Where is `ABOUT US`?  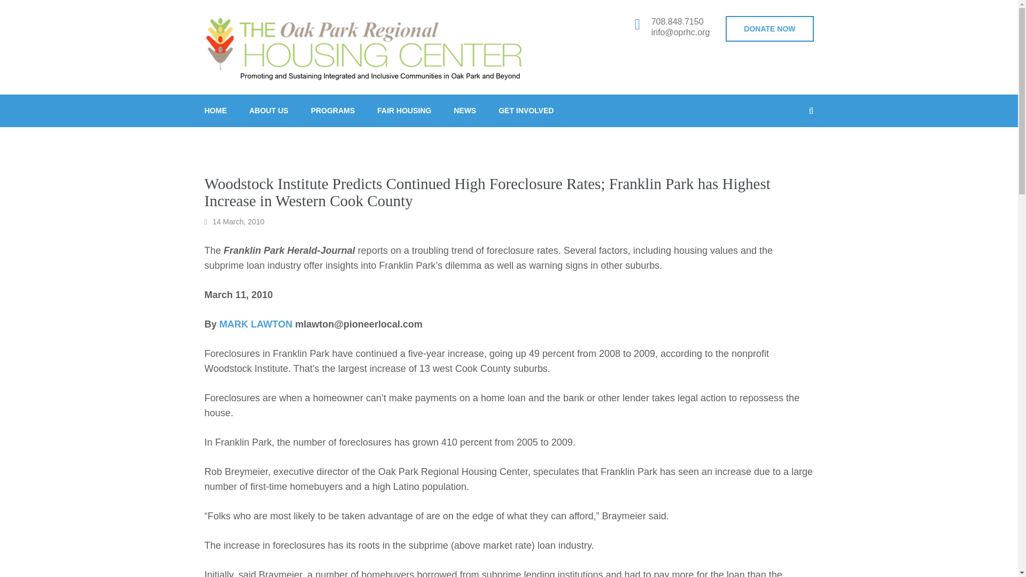 ABOUT US is located at coordinates (268, 111).